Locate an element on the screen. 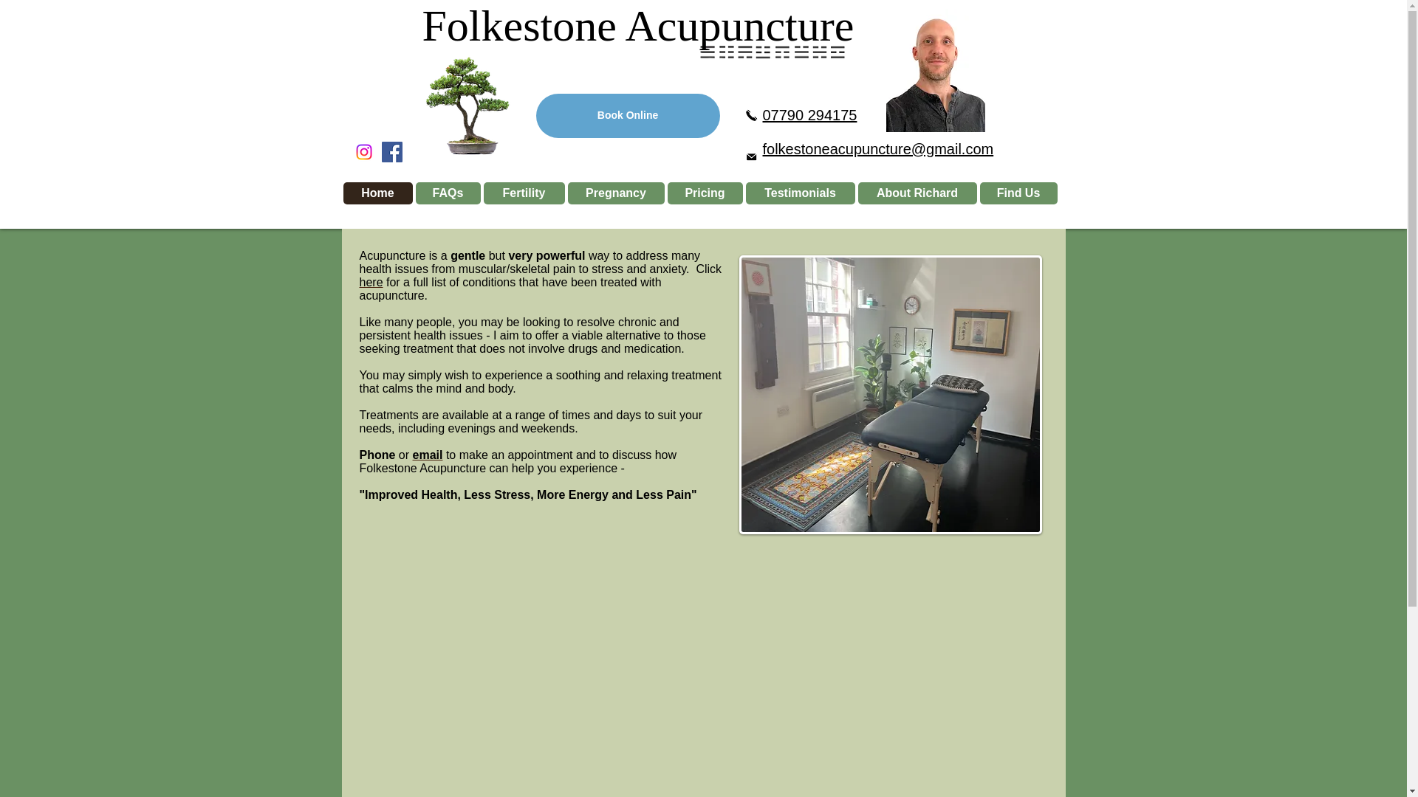 The width and height of the screenshot is (1418, 797). Pregnancy is located at coordinates (615, 193).